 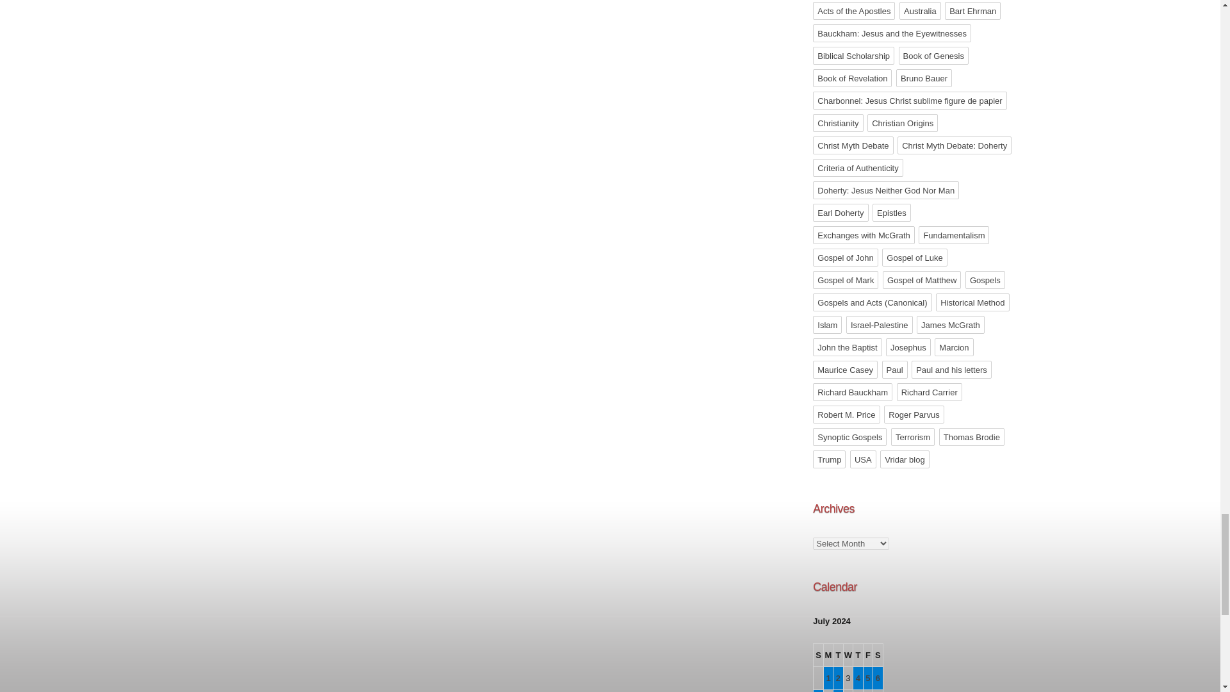 What do you see at coordinates (878, 655) in the screenshot?
I see `Saturday` at bounding box center [878, 655].